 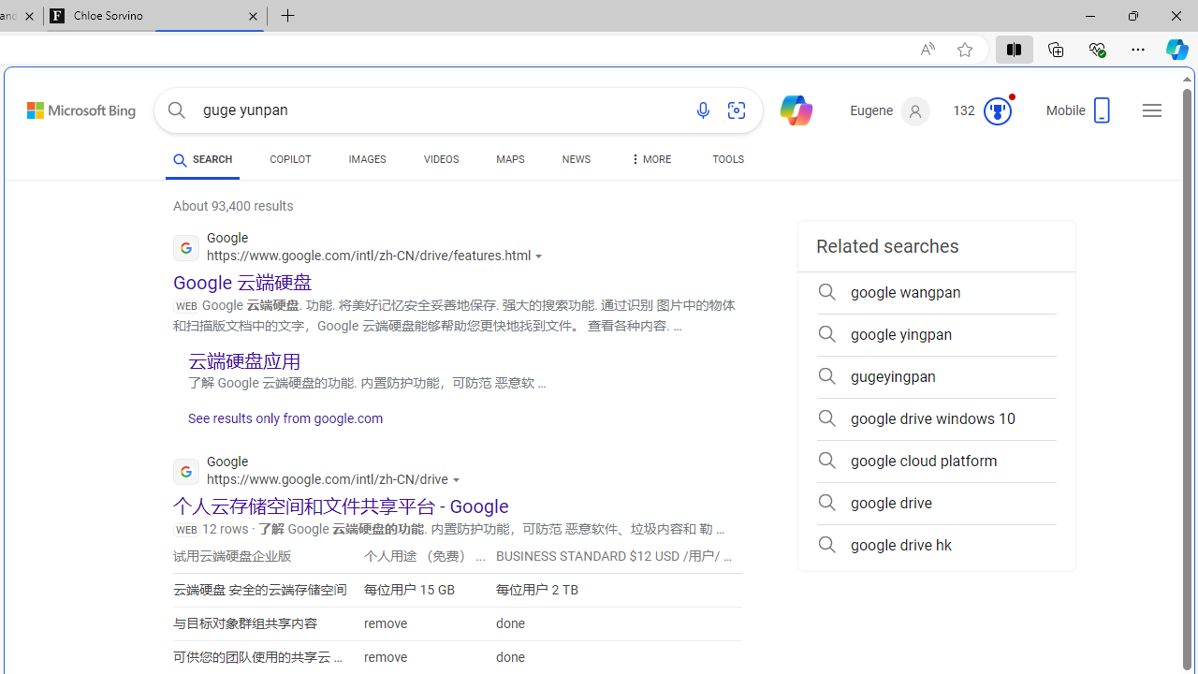 I want to click on Search using voice, so click(x=703, y=110).